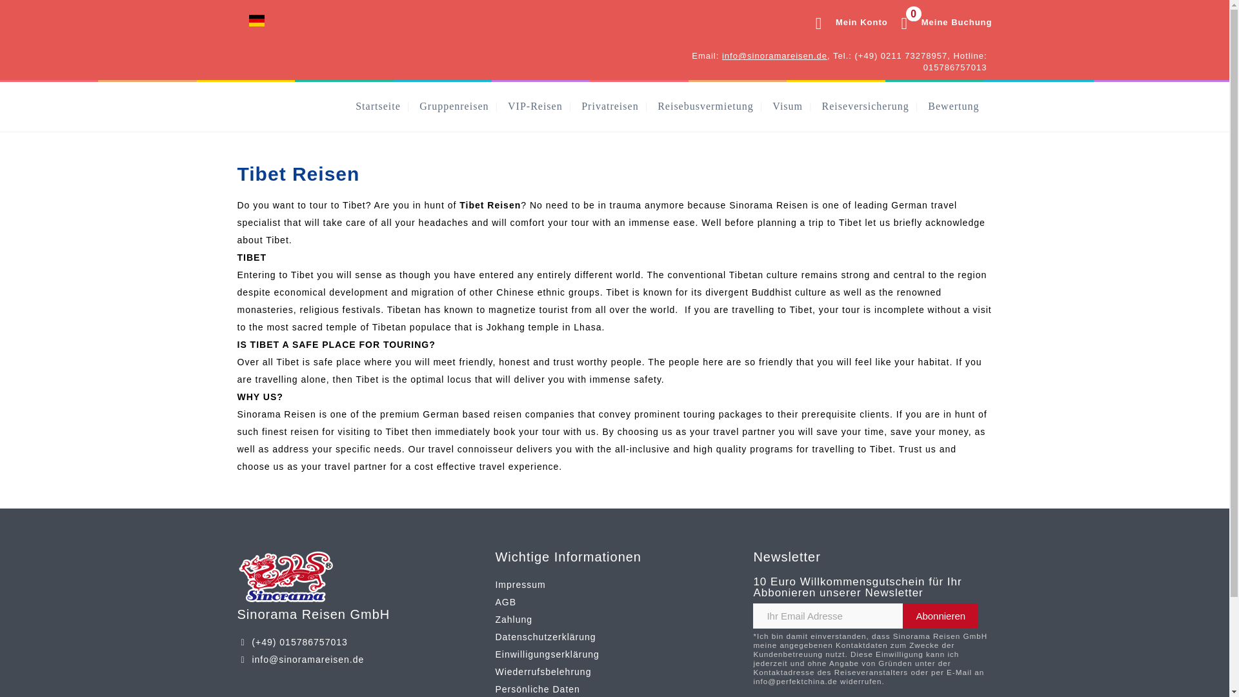 This screenshot has width=1239, height=697. I want to click on VIP-Reisen, so click(941, 616).